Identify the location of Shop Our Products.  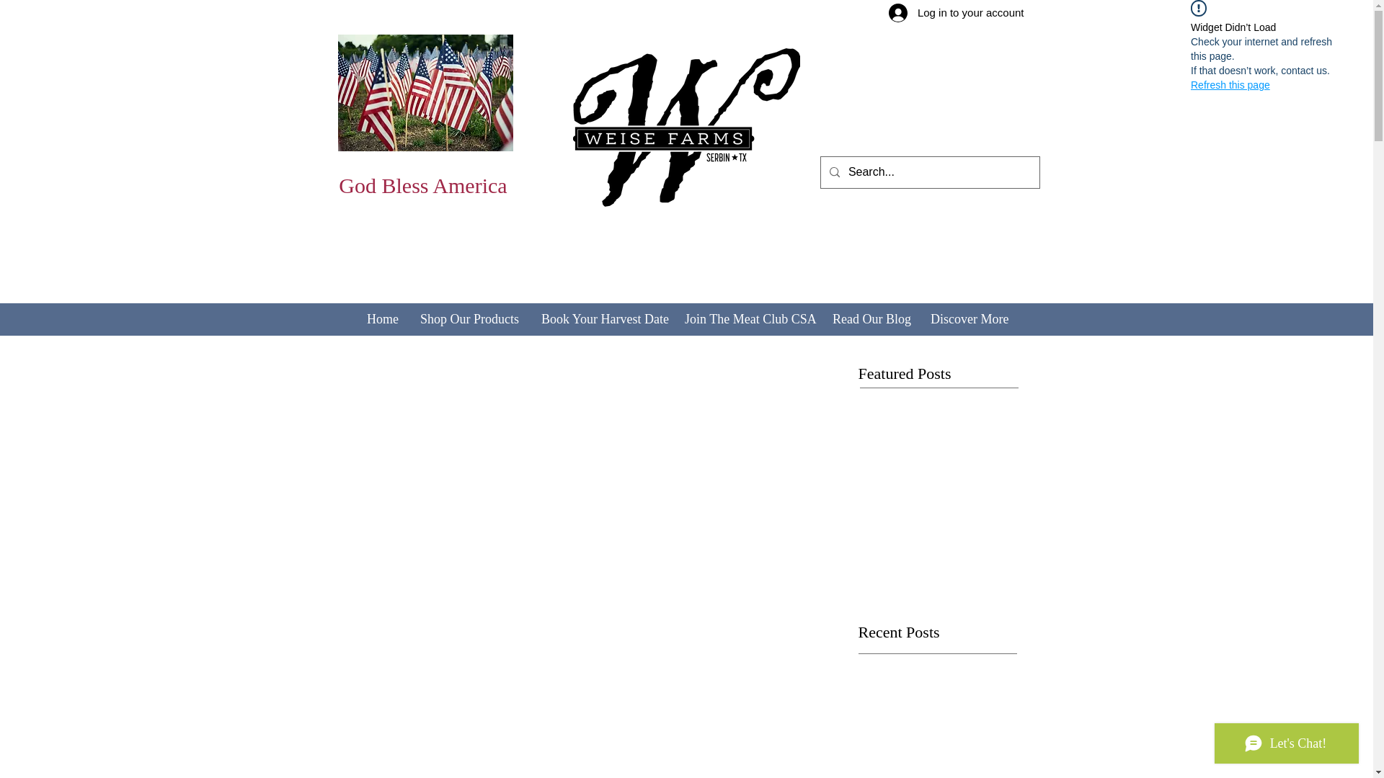
(469, 319).